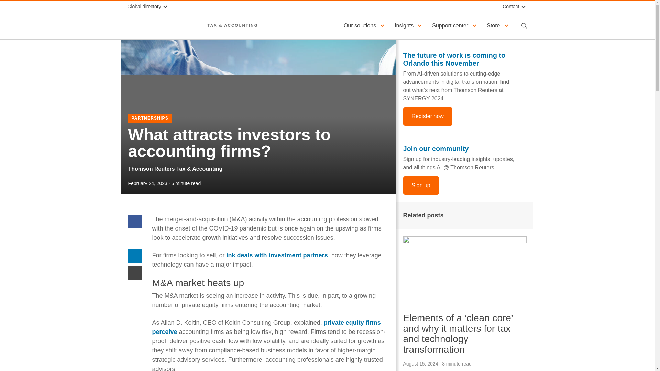  What do you see at coordinates (365, 25) in the screenshot?
I see `Our solutions` at bounding box center [365, 25].